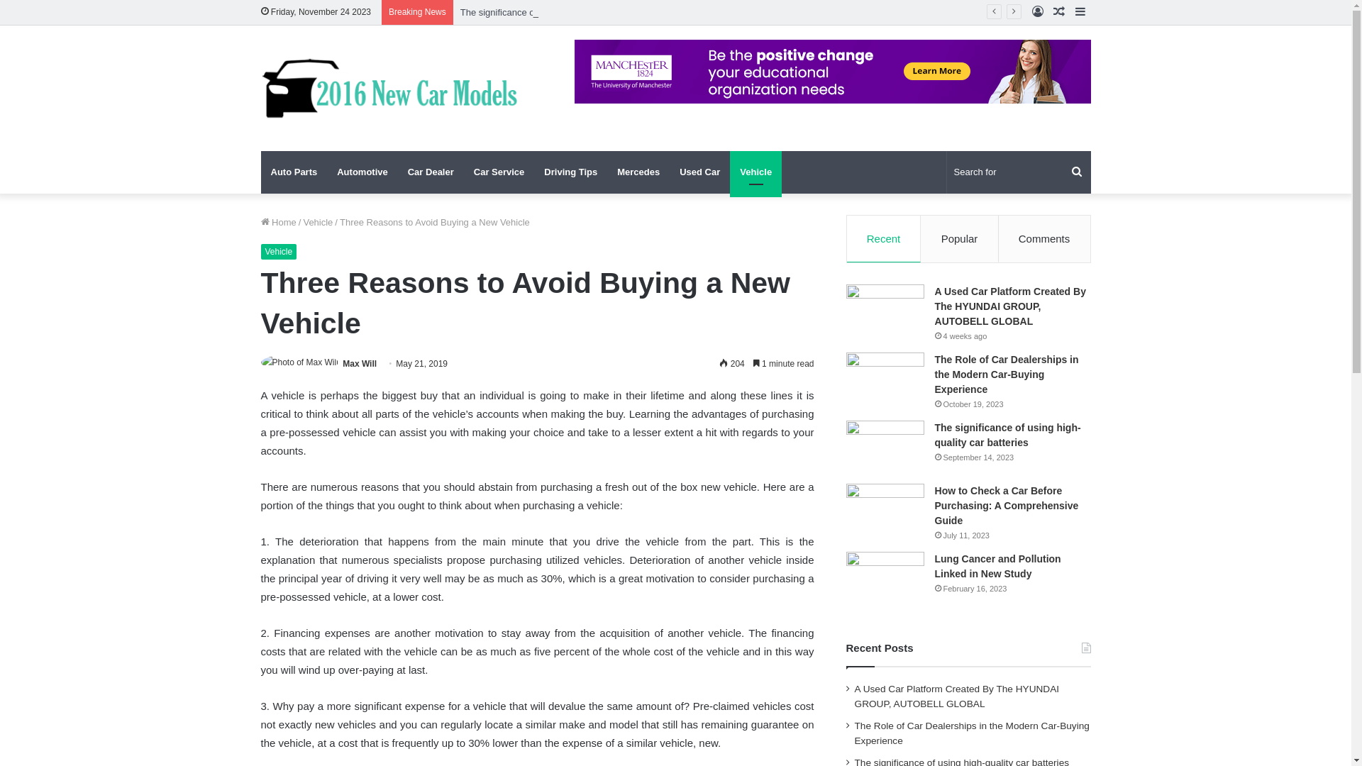  Describe the element at coordinates (1059, 13) in the screenshot. I see `Random Article` at that location.